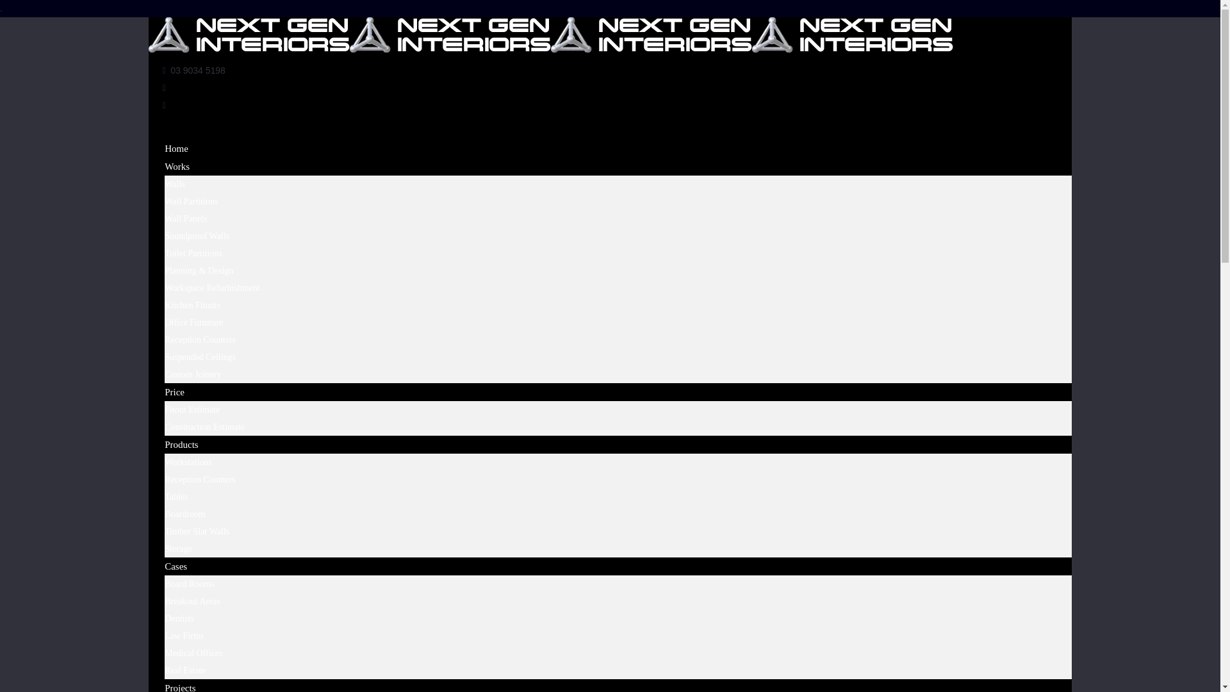 The image size is (1230, 692). What do you see at coordinates (199, 270) in the screenshot?
I see `Planning & Design` at bounding box center [199, 270].